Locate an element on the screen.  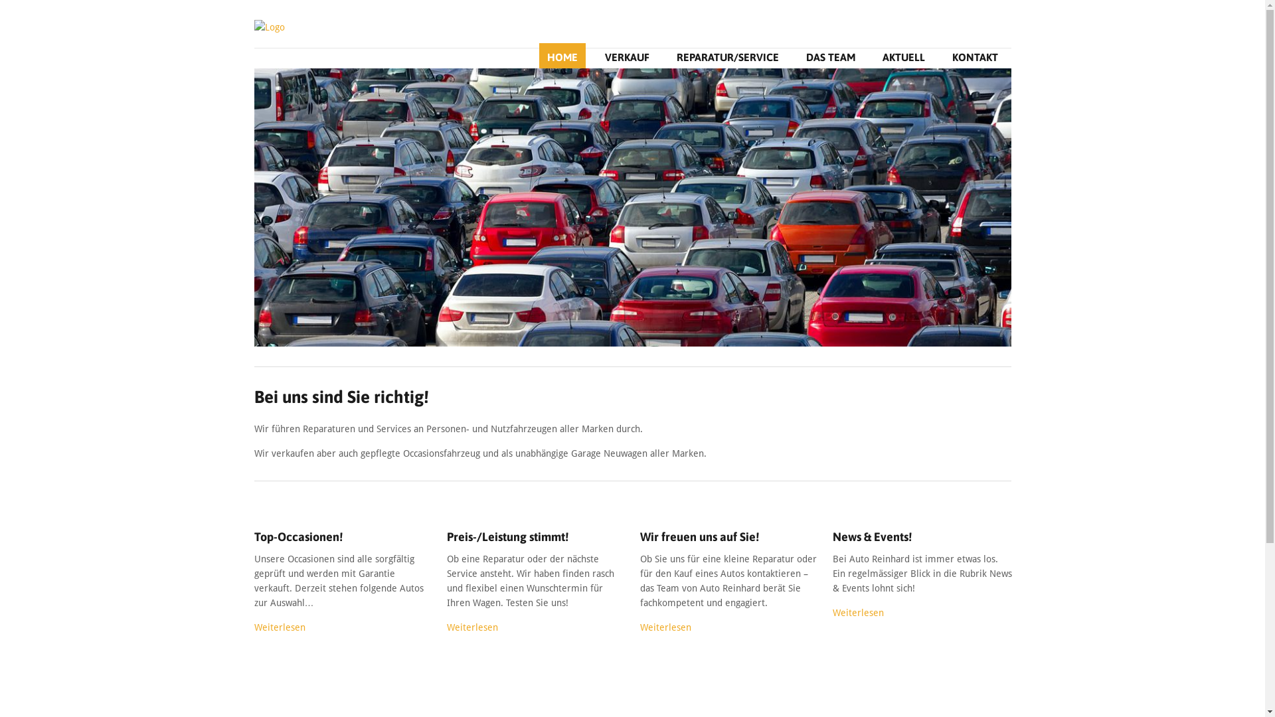
Weiterlesen is located at coordinates (665, 627).